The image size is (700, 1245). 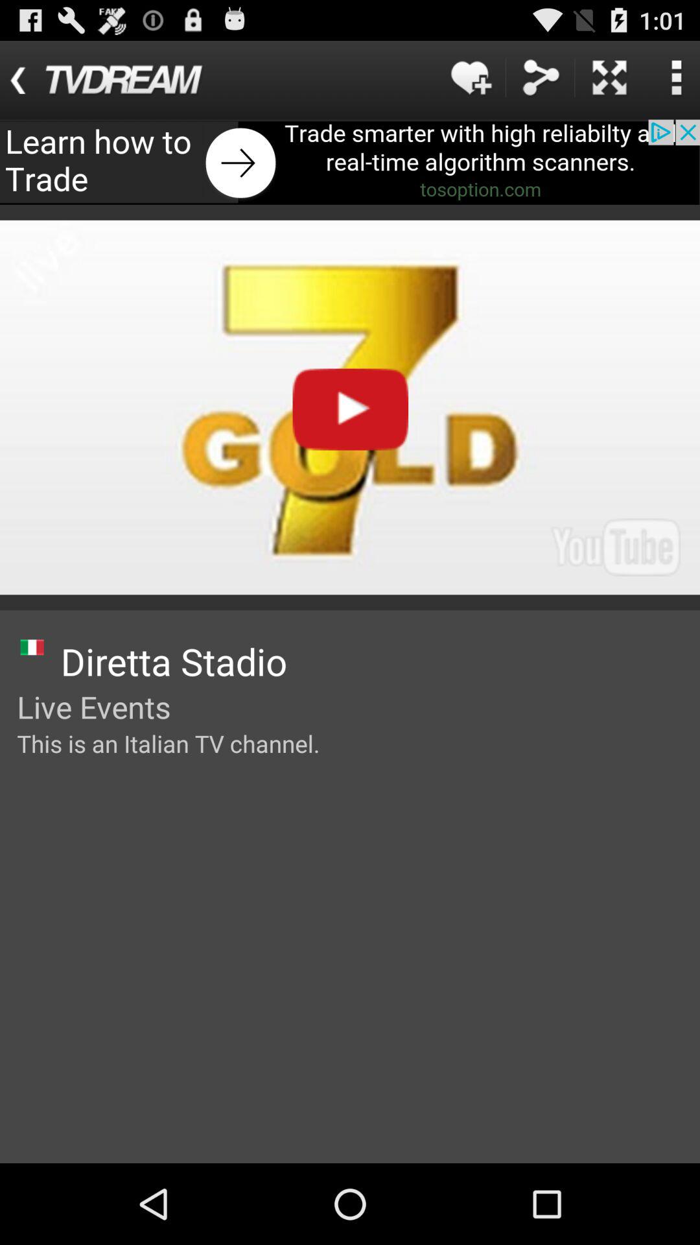 I want to click on wide screen, so click(x=609, y=78).